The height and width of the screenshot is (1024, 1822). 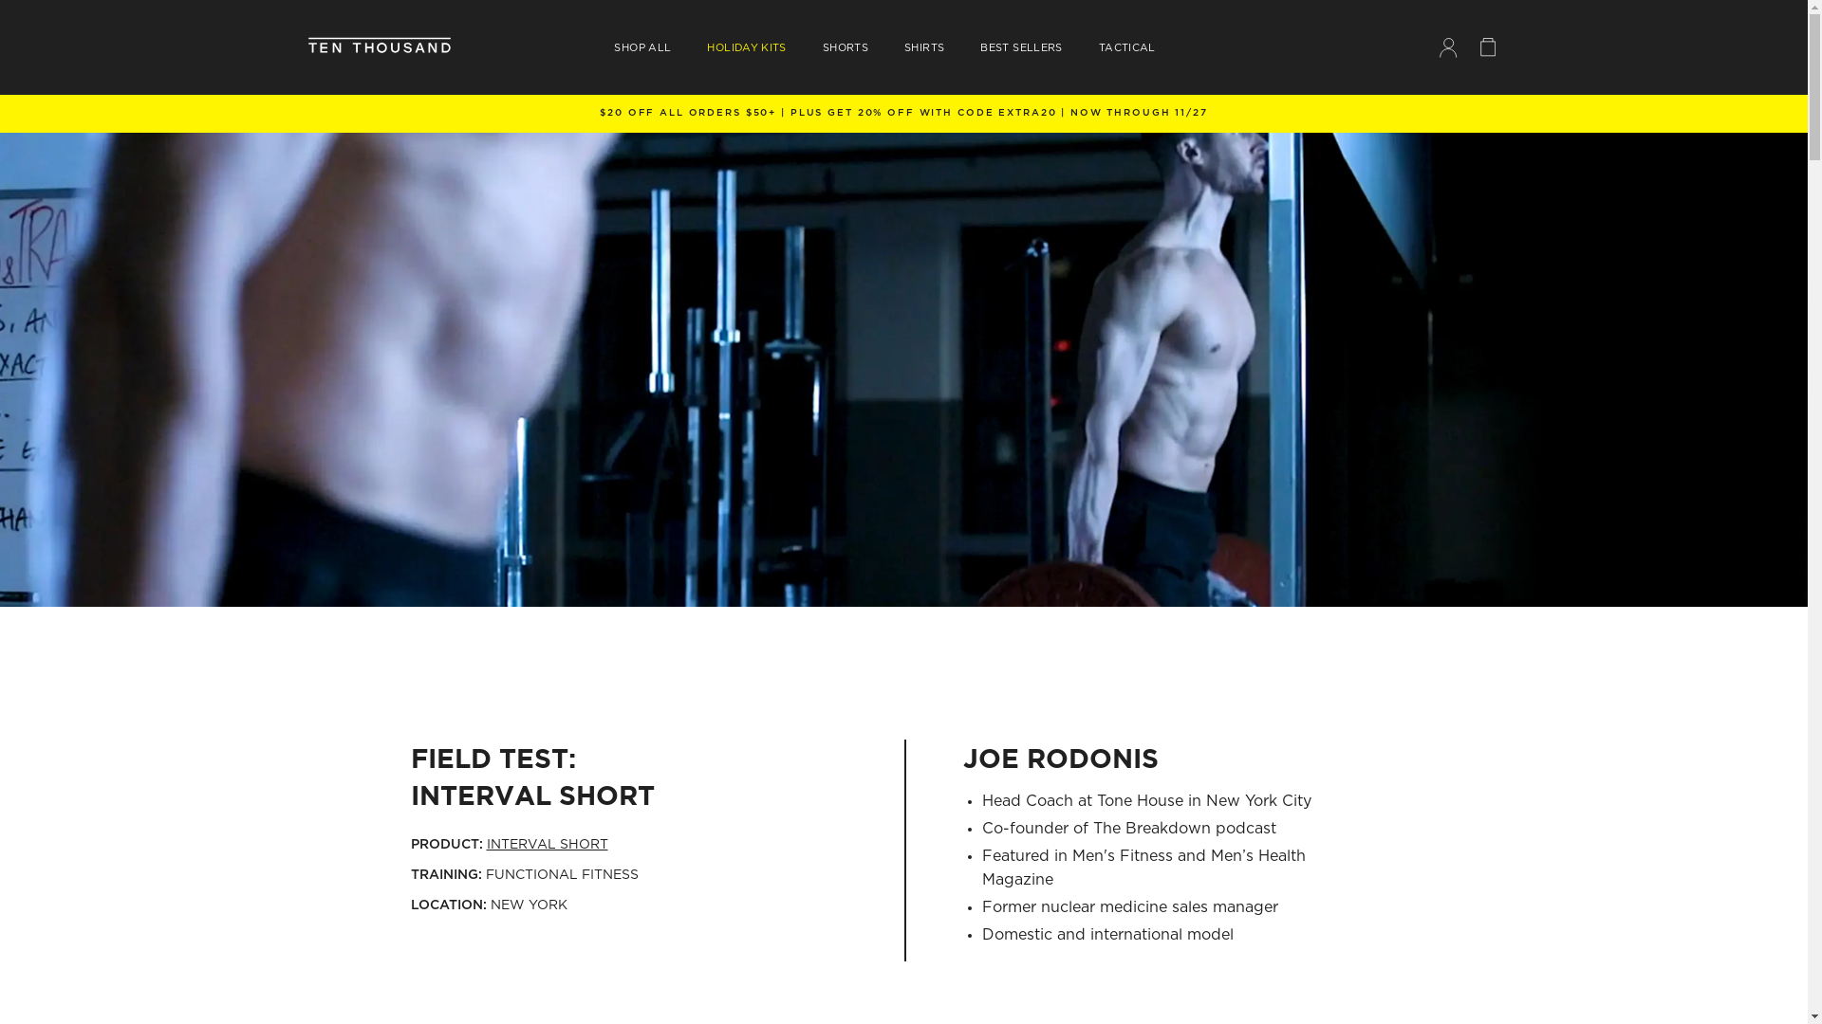 What do you see at coordinates (1127, 47) in the screenshot?
I see `TACTICAL` at bounding box center [1127, 47].